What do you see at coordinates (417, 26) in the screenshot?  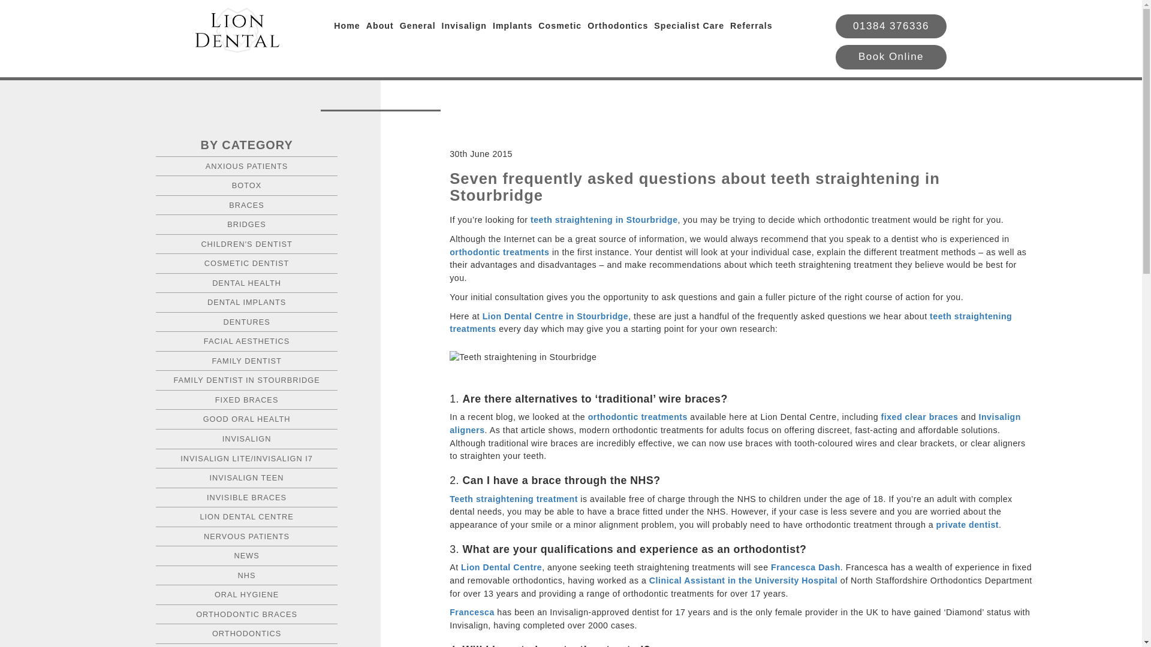 I see `General` at bounding box center [417, 26].